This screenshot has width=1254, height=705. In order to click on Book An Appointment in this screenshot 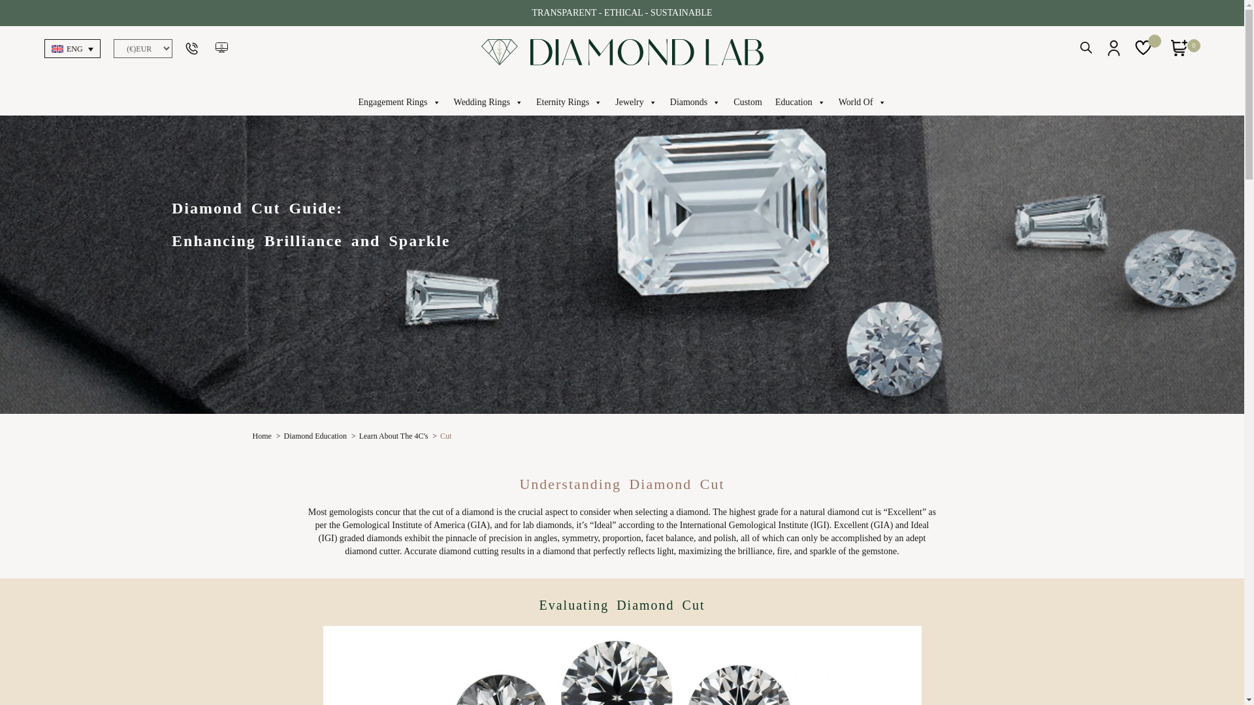, I will do `click(222, 48)`.